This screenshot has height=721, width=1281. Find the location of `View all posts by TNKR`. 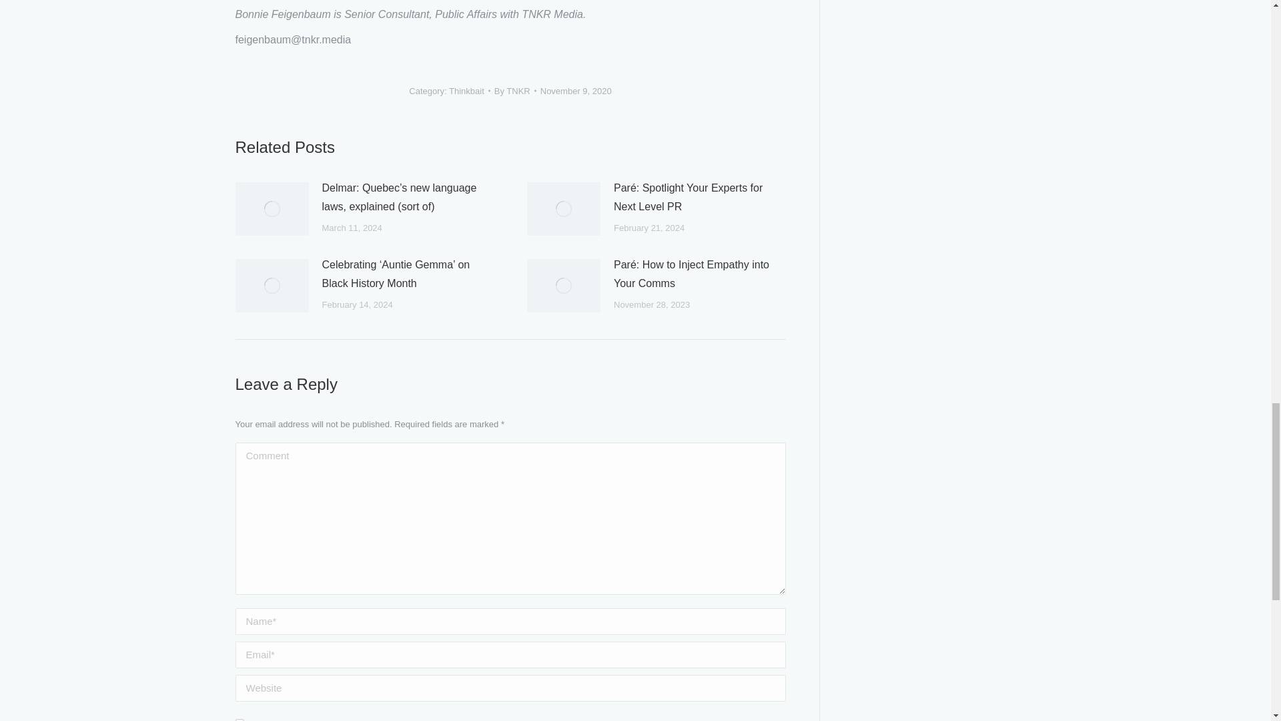

View all posts by TNKR is located at coordinates (515, 91).